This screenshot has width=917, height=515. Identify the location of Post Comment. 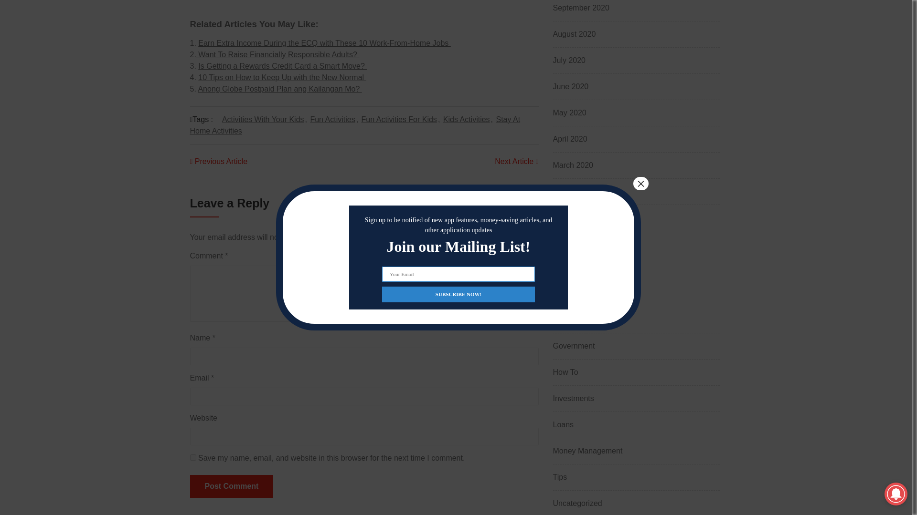
(231, 486).